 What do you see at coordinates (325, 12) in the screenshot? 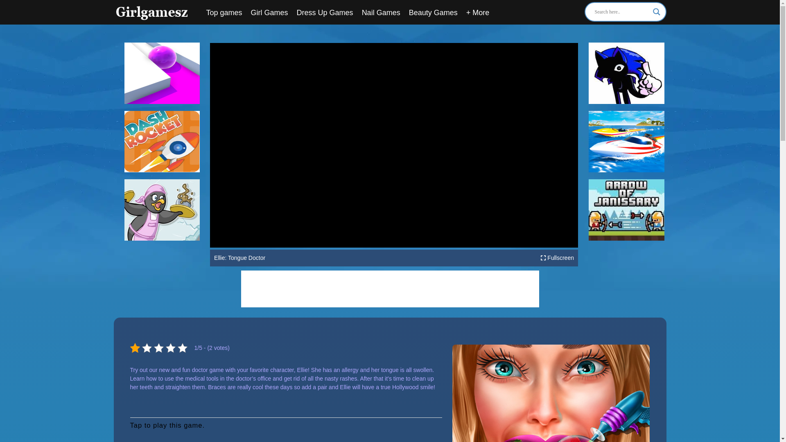
I see `Dress Up Games` at bounding box center [325, 12].